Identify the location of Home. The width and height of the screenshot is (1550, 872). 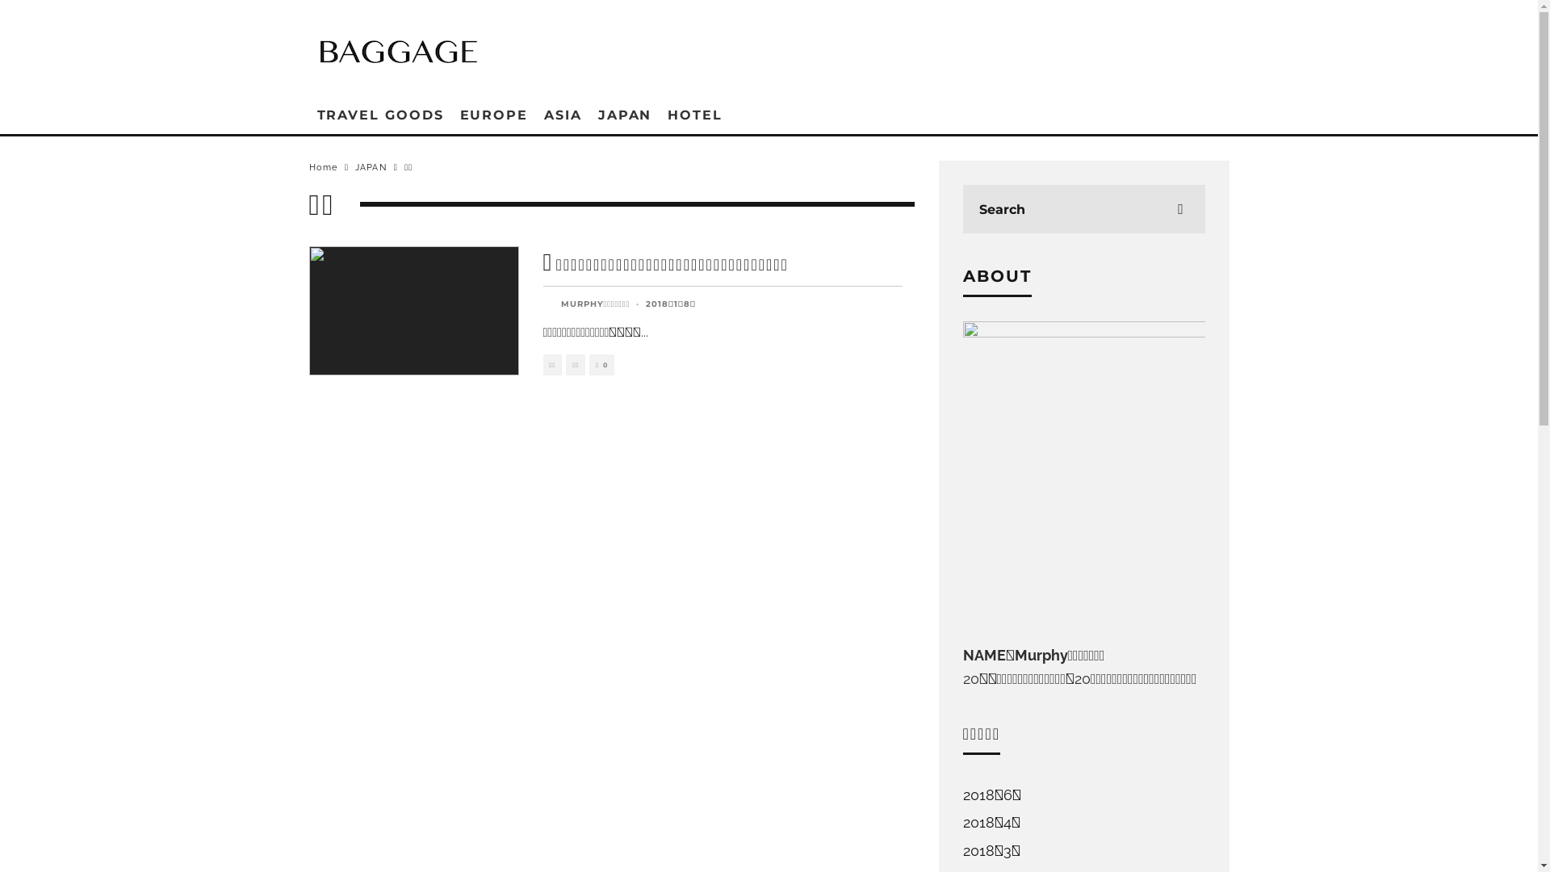
(323, 168).